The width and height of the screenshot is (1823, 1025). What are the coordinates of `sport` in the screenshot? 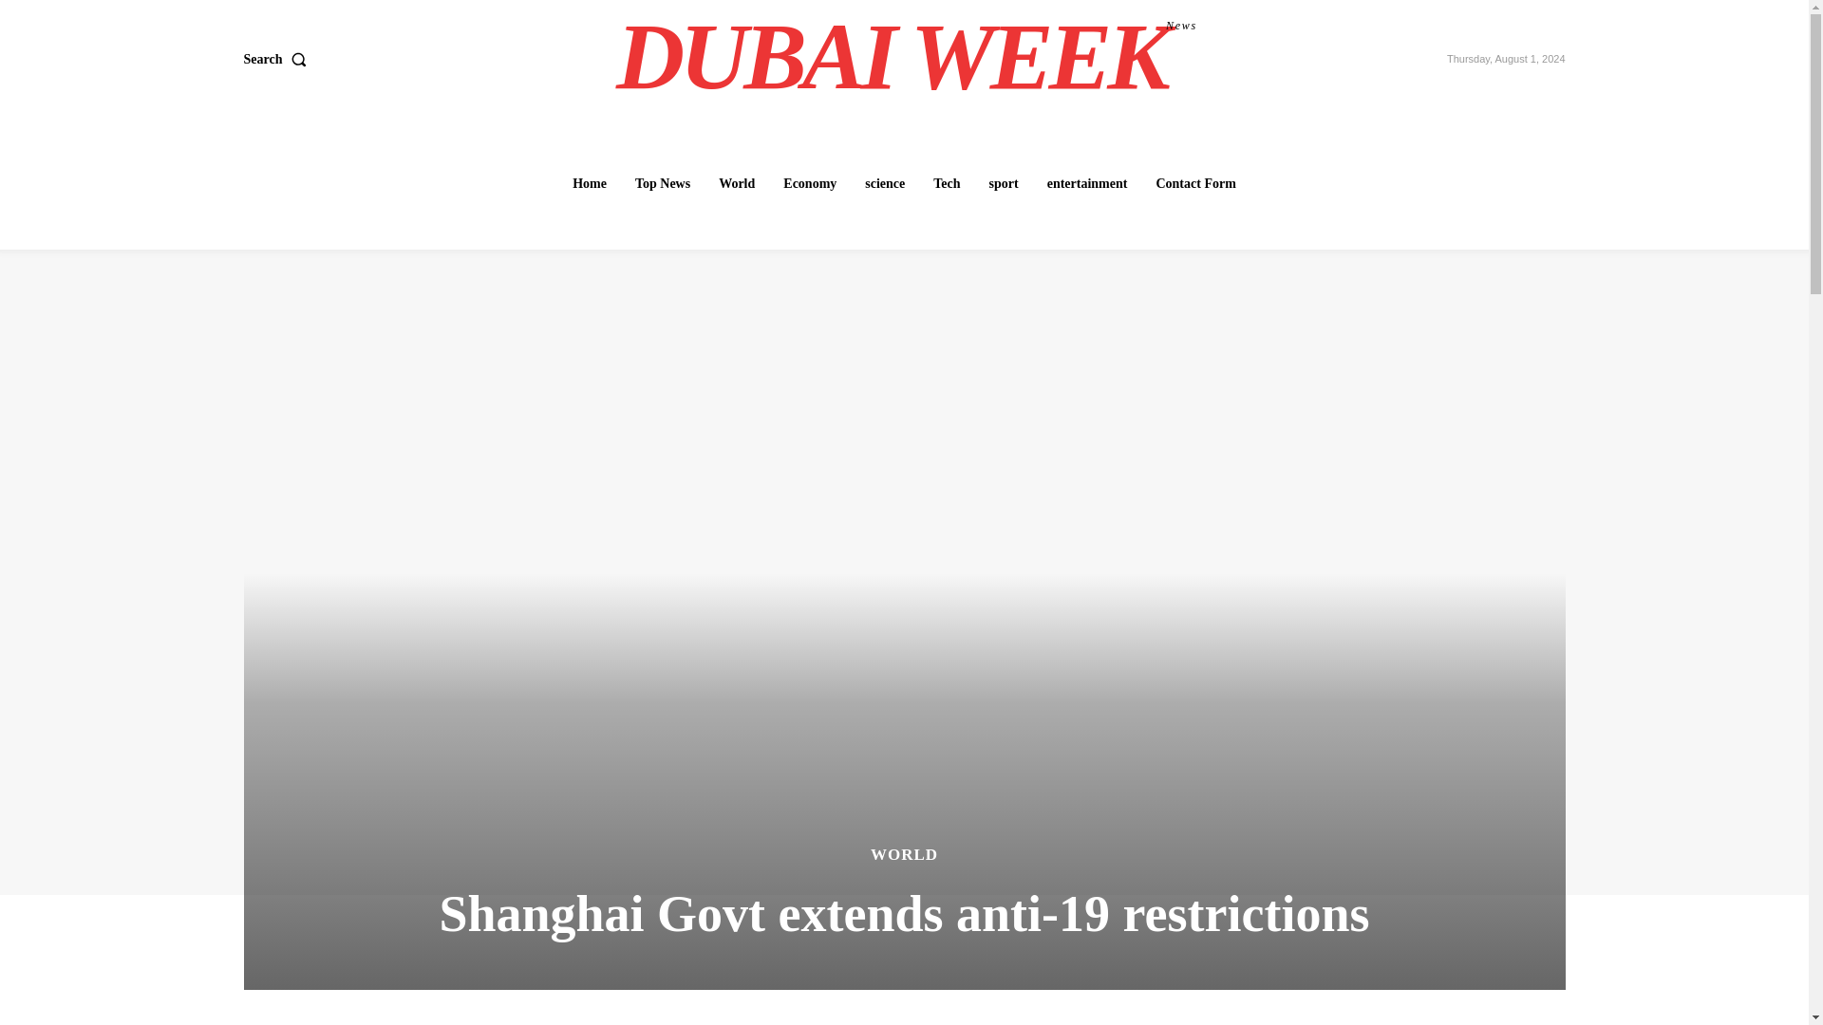 It's located at (277, 60).